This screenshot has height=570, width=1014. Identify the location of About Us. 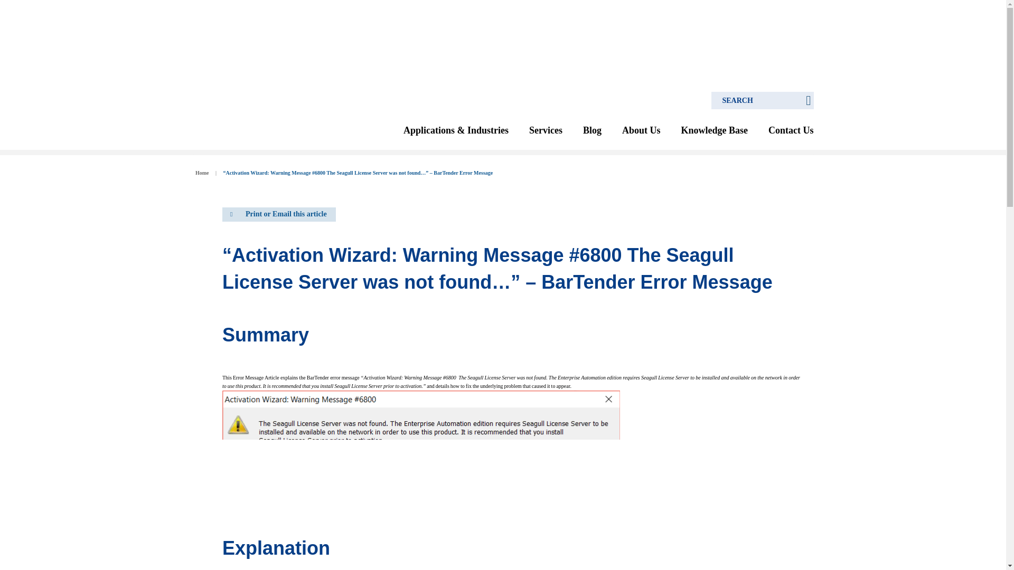
(641, 131).